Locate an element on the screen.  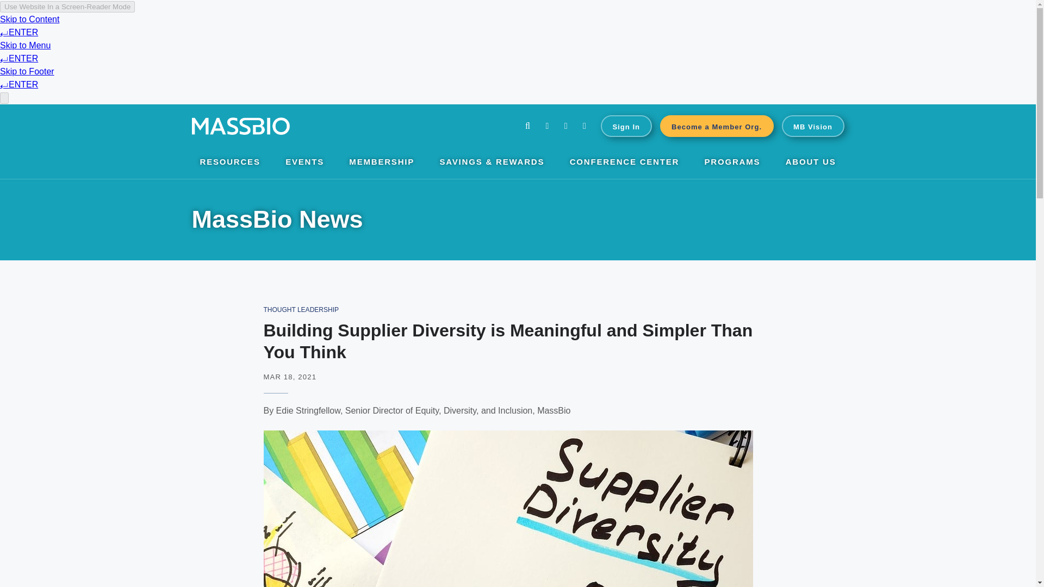
Sign In is located at coordinates (626, 126).